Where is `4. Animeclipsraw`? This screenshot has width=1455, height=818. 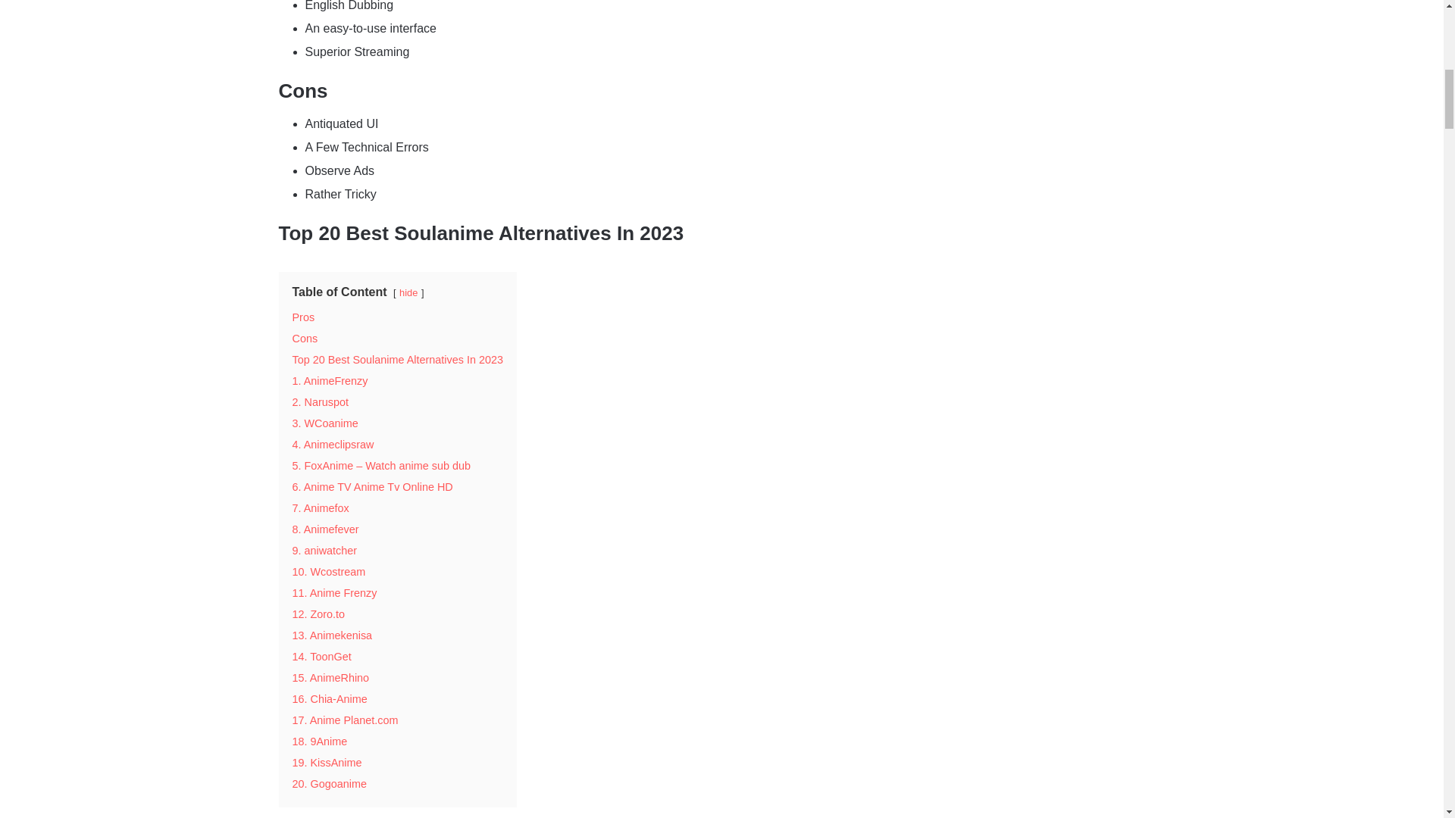 4. Animeclipsraw is located at coordinates (333, 444).